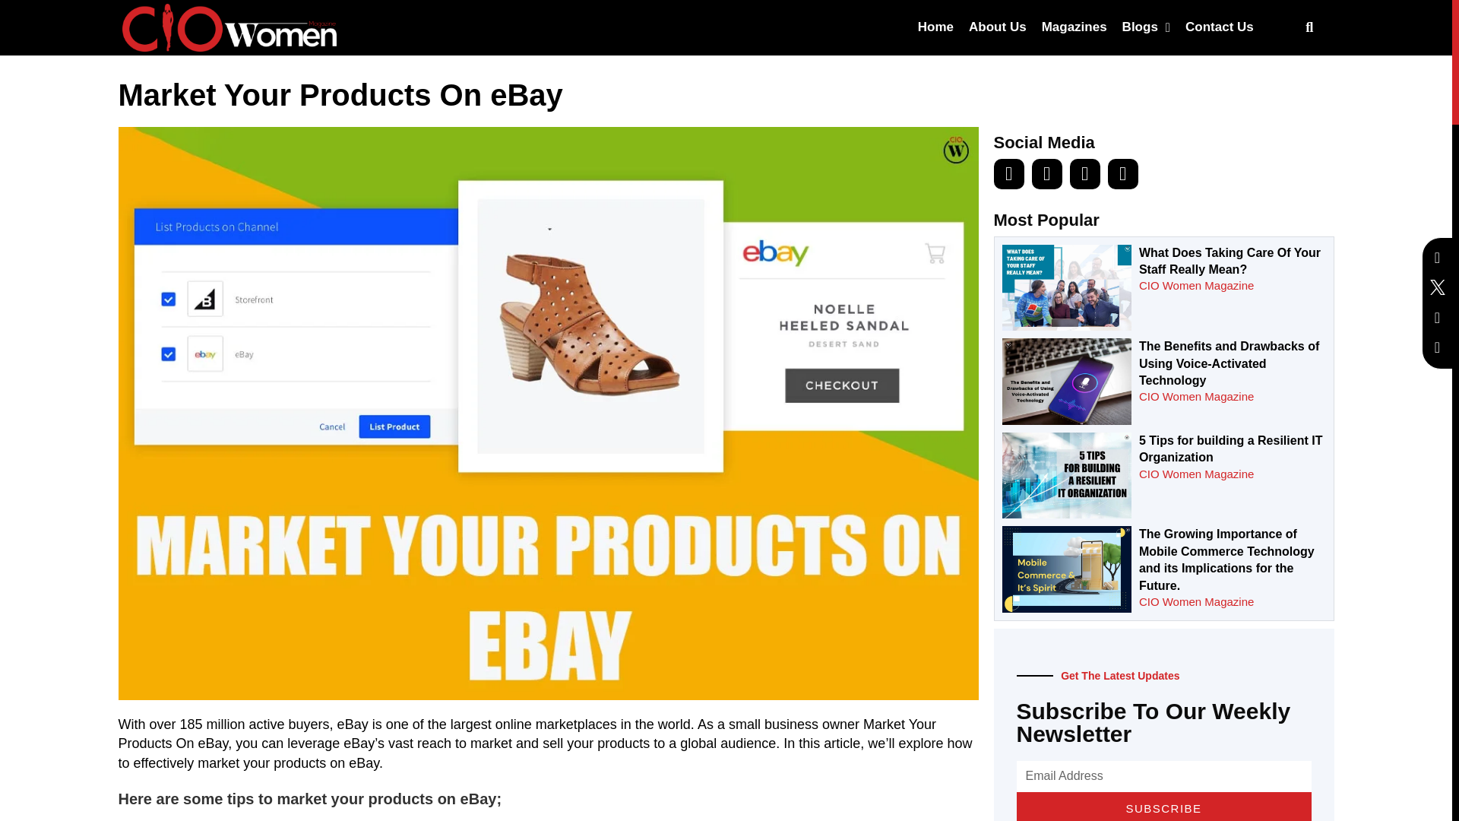  I want to click on Blogs, so click(1146, 27).